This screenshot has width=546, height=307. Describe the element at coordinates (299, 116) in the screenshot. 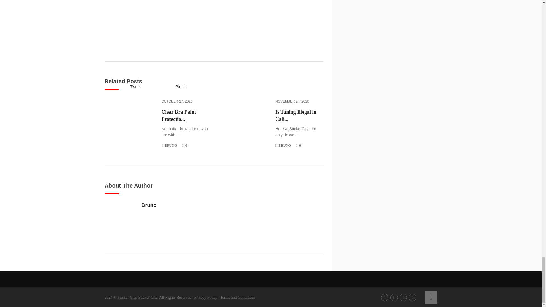

I see `Is Tuning Illegal in Cali...` at that location.